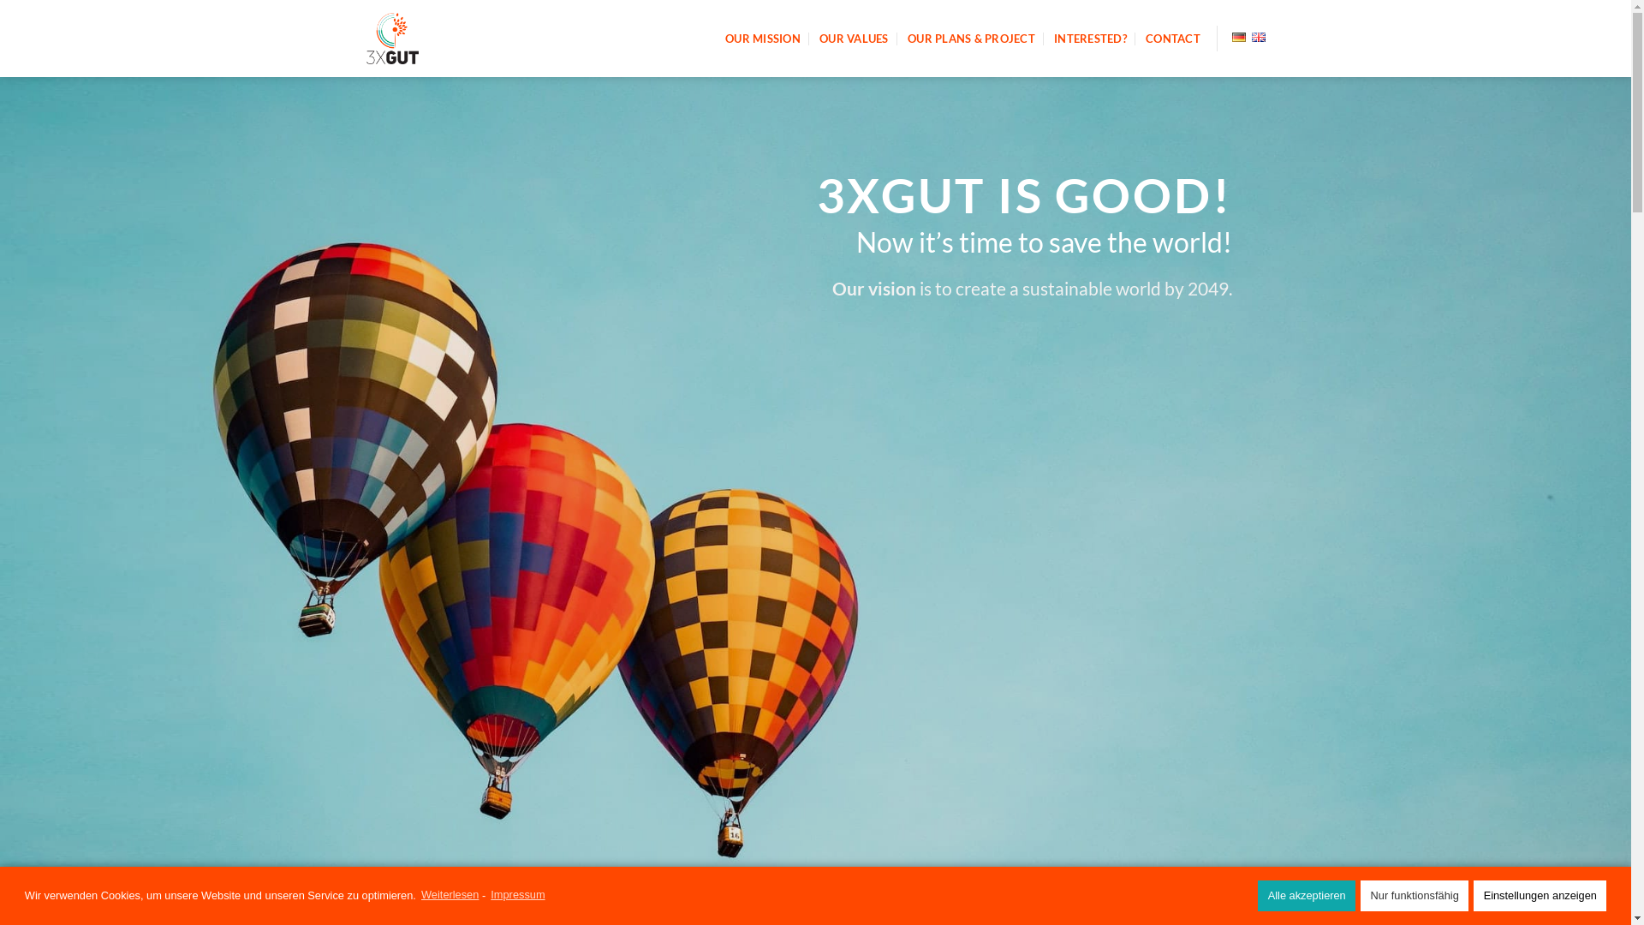 Image resolution: width=1644 pixels, height=925 pixels. I want to click on Deutsch, so click(1239, 38).